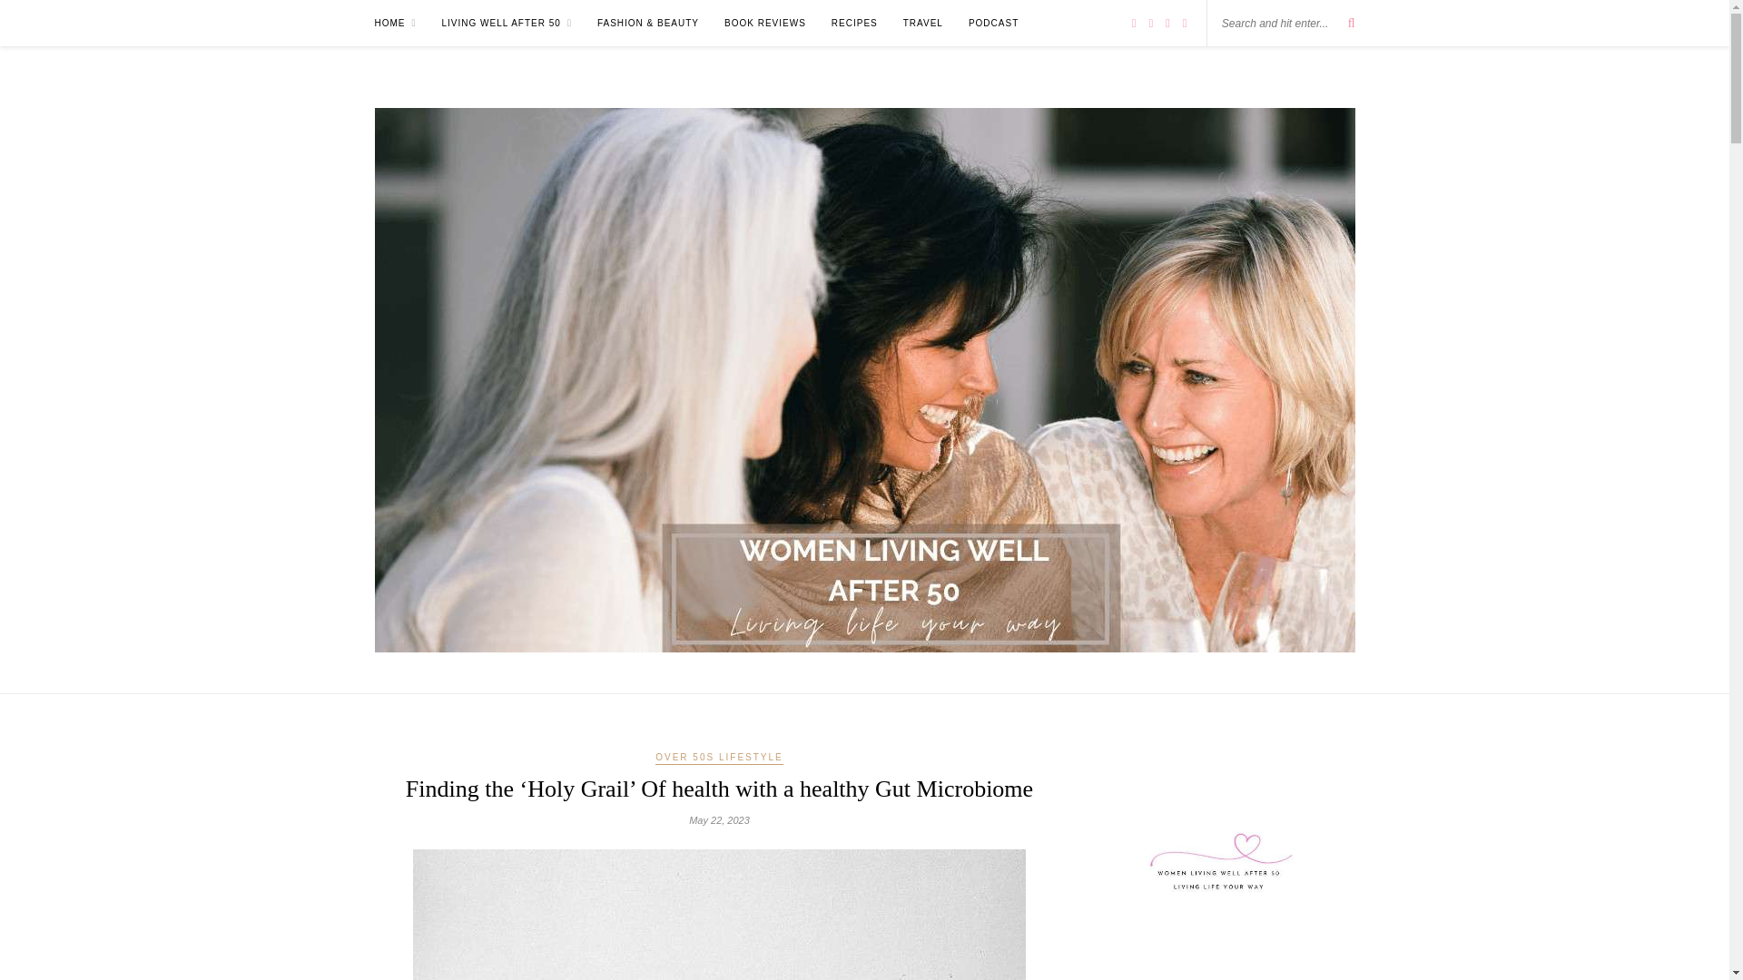 This screenshot has height=980, width=1743. Describe the element at coordinates (395, 23) in the screenshot. I see `HOME` at that location.